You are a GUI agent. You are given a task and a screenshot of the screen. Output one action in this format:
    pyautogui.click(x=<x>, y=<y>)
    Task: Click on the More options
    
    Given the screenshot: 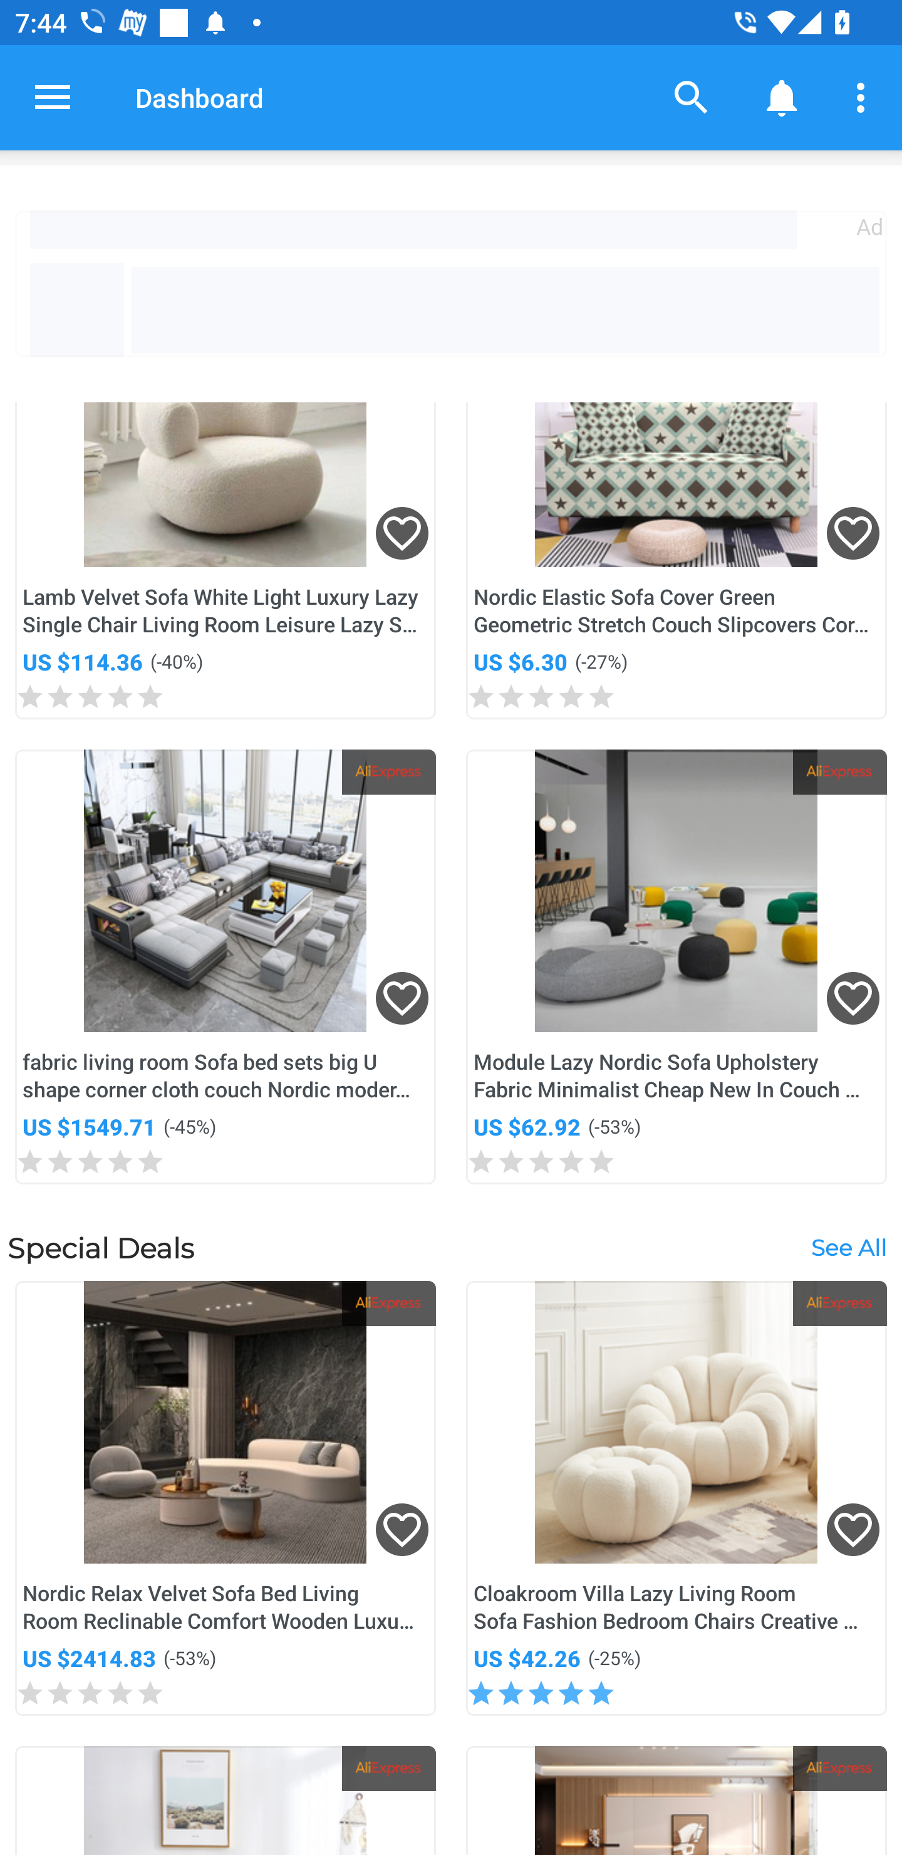 What is the action you would take?
    pyautogui.click(x=864, y=97)
    